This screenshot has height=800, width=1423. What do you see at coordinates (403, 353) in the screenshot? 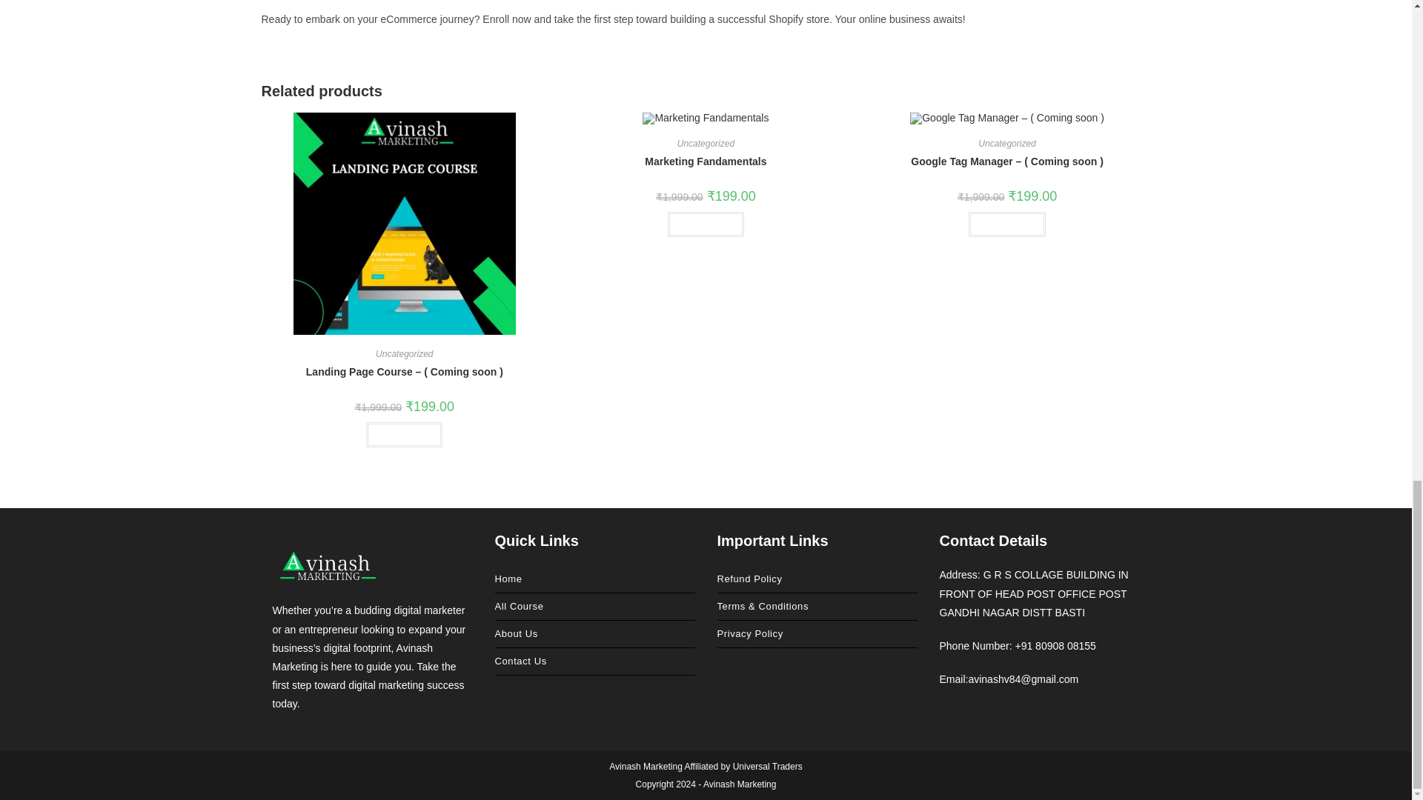
I see `Uncategorized` at bounding box center [403, 353].